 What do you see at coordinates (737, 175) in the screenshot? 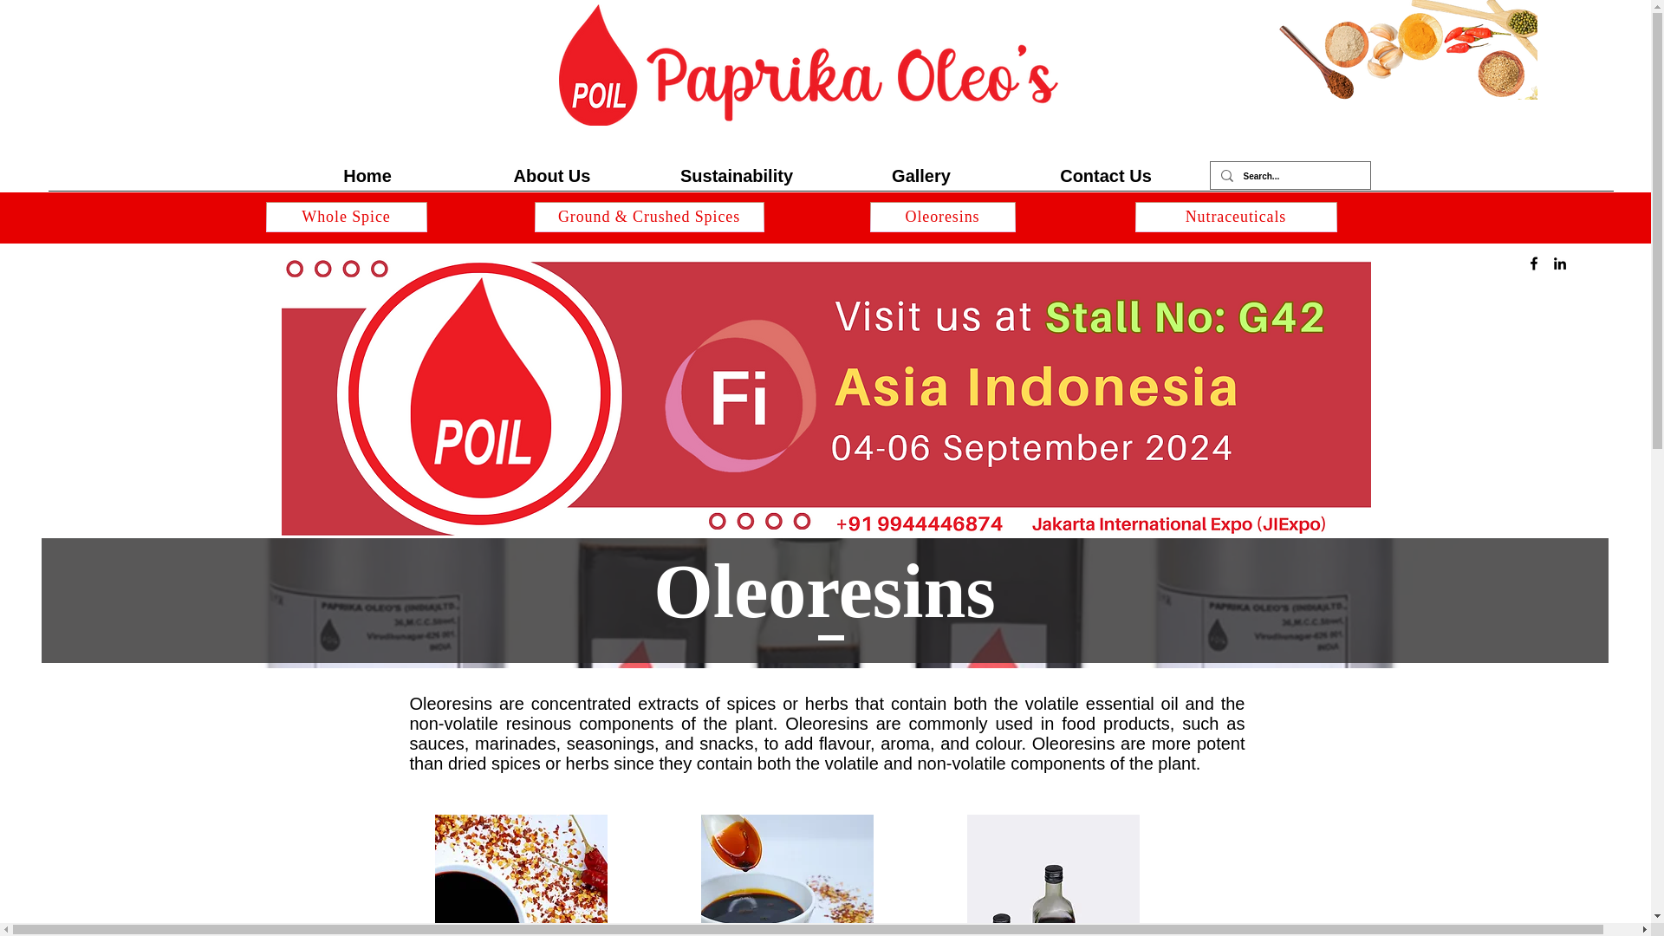
I see `Sustainability` at bounding box center [737, 175].